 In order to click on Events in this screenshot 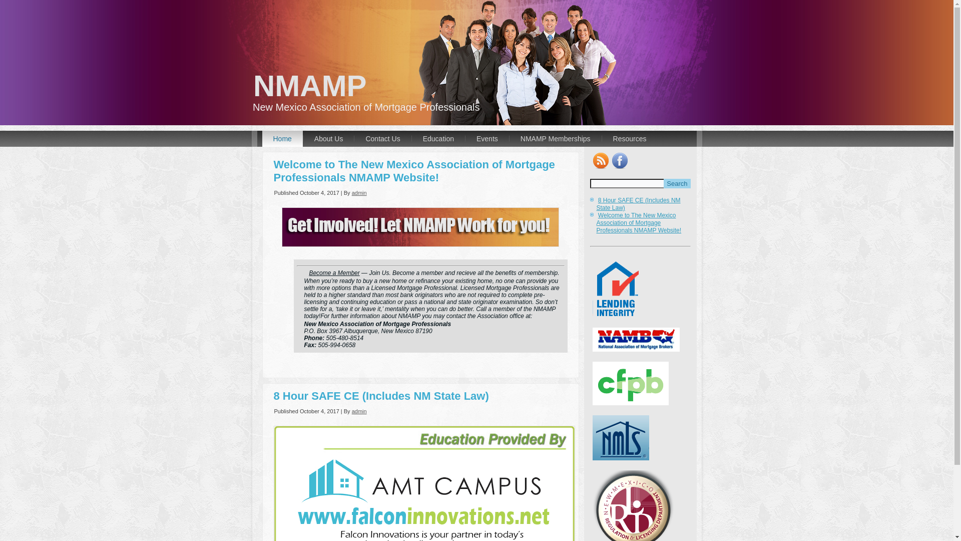, I will do `click(488, 139)`.